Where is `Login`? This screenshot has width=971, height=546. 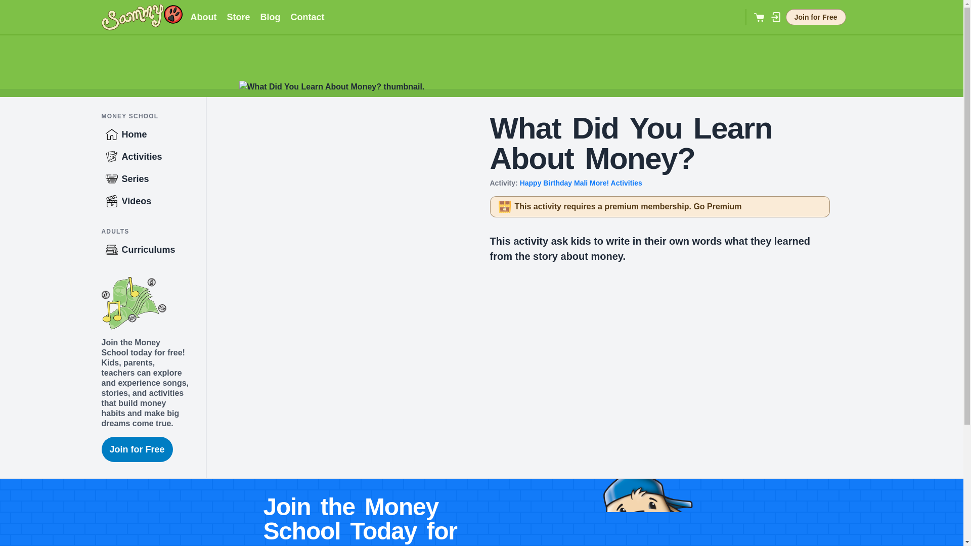
Login is located at coordinates (776, 17).